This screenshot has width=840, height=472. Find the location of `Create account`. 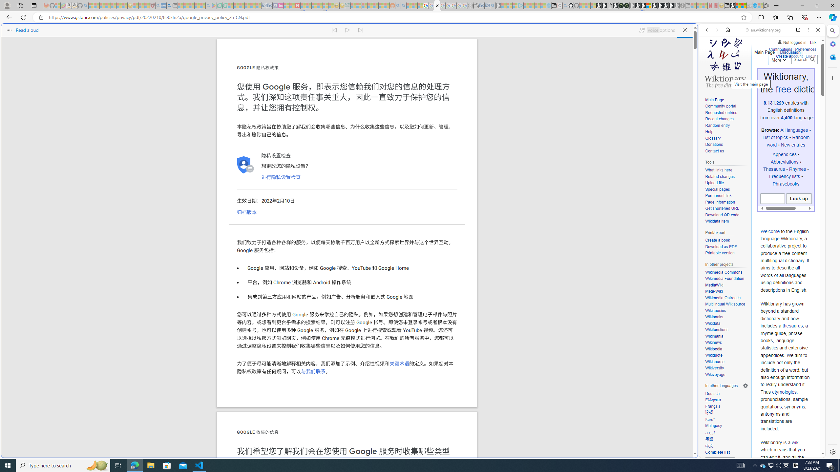

Create account is located at coordinates (789, 55).